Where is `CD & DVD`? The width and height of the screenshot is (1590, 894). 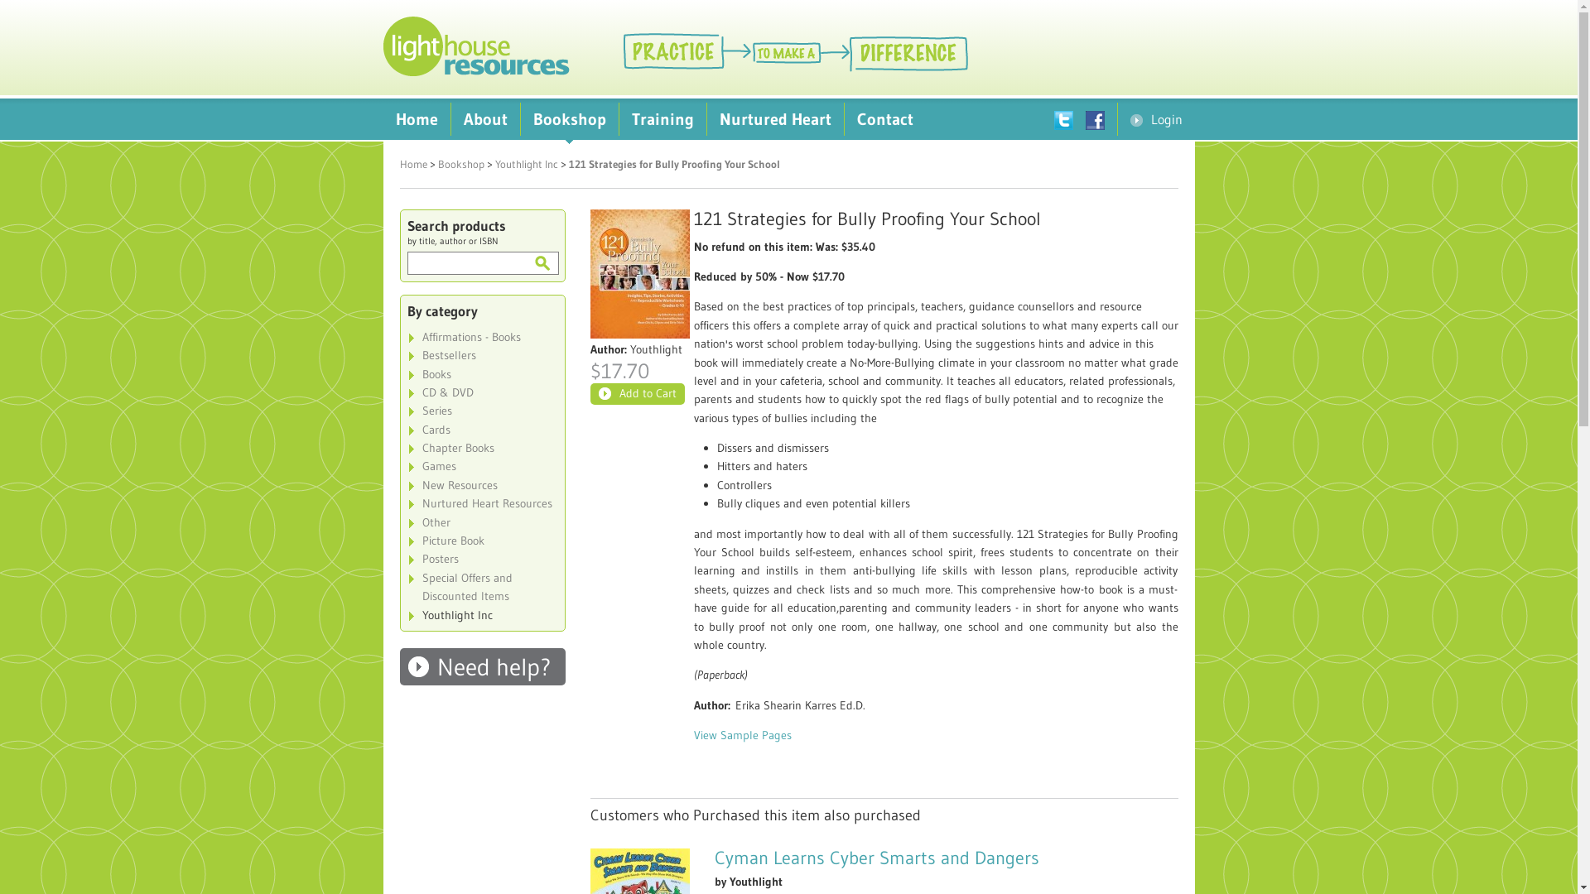
CD & DVD is located at coordinates (482, 392).